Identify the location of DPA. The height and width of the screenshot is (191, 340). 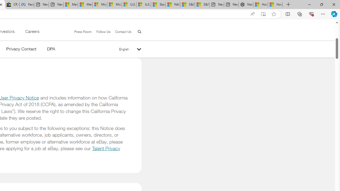
(51, 50).